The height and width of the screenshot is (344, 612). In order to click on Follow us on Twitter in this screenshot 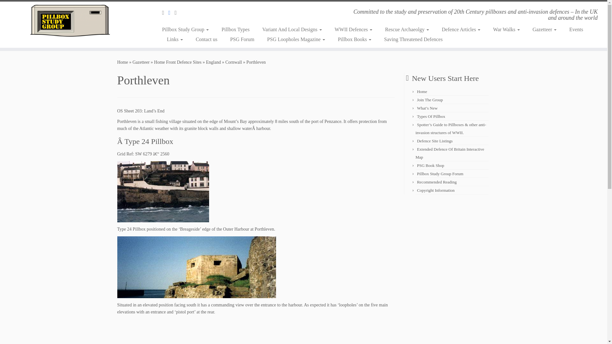, I will do `click(178, 13)`.